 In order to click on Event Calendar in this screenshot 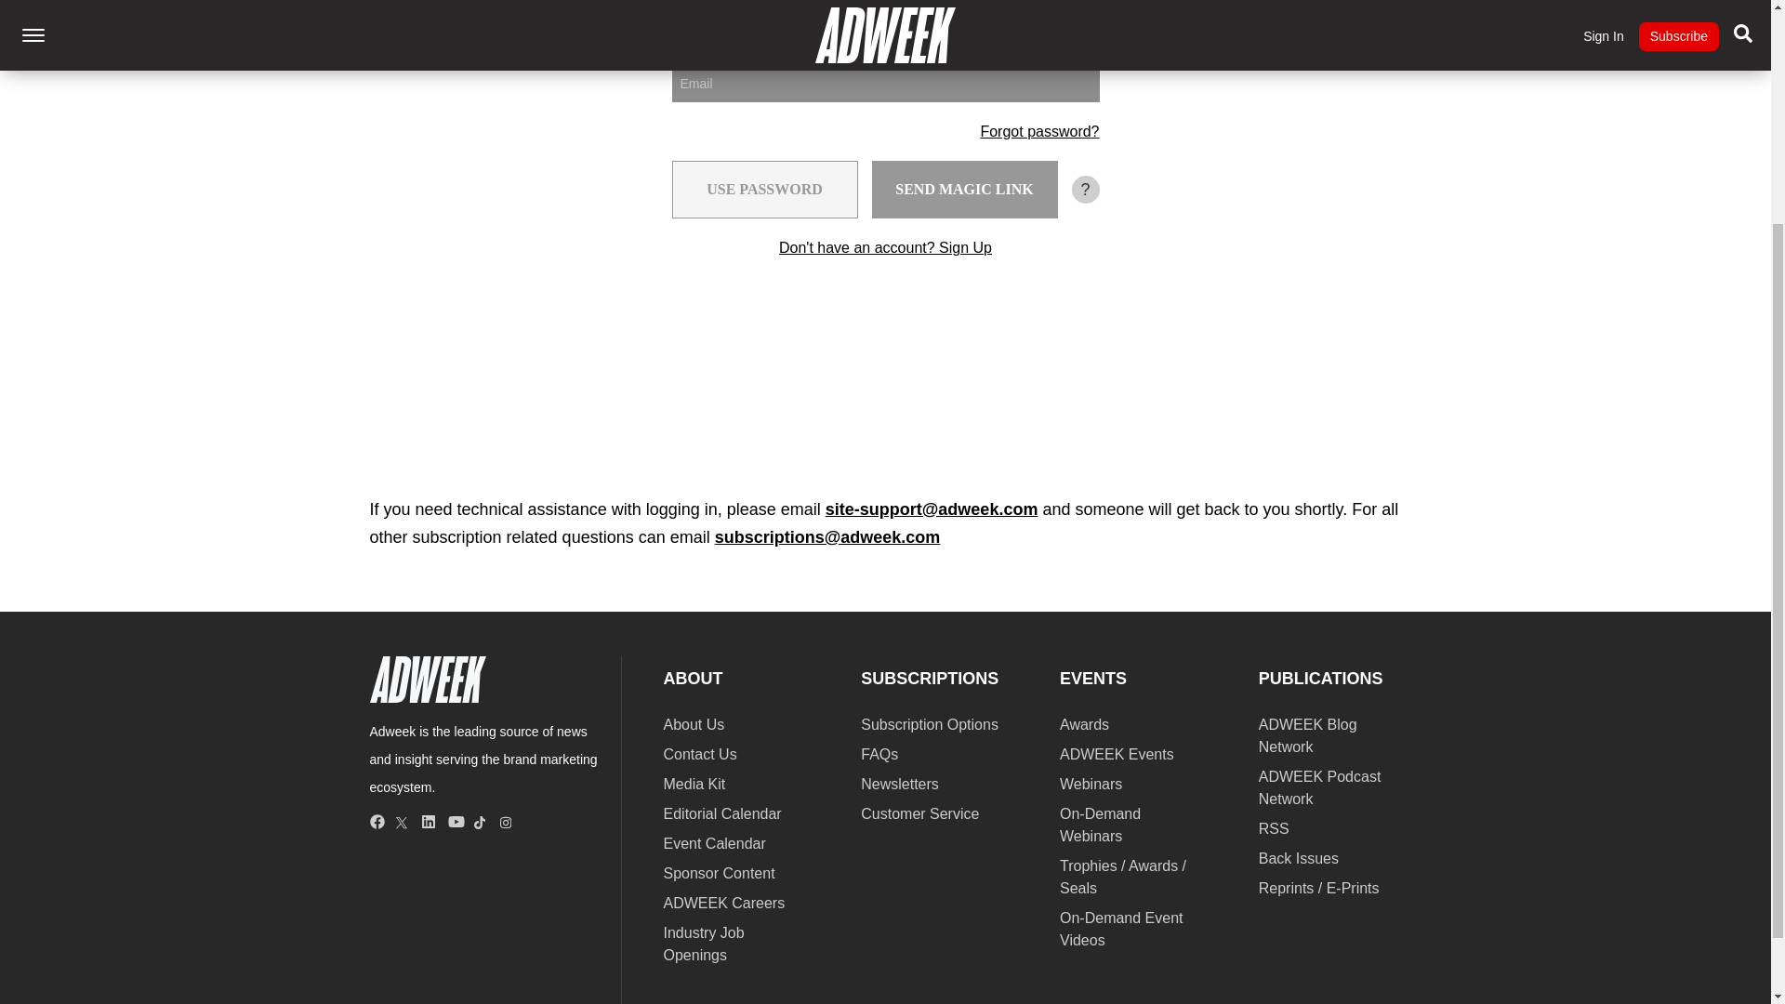, I will do `click(714, 842)`.